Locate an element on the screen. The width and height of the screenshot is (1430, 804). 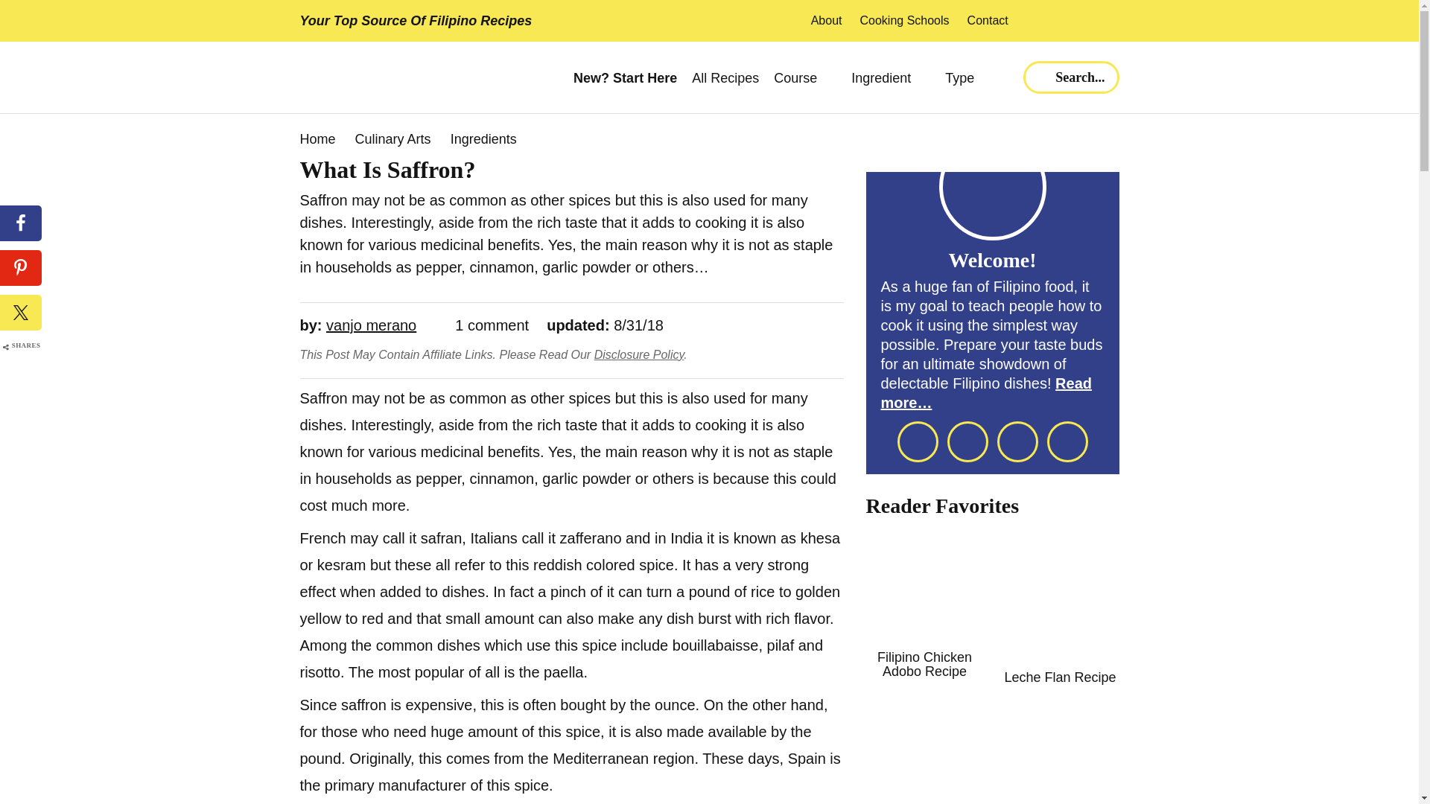
Cooking Schools is located at coordinates (904, 21).